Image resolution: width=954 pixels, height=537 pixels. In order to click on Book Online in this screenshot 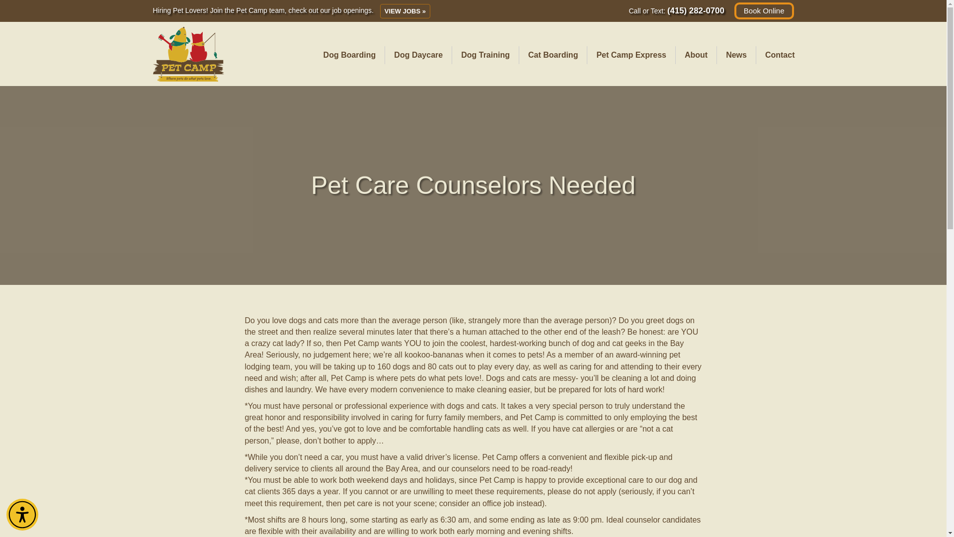, I will do `click(764, 11)`.